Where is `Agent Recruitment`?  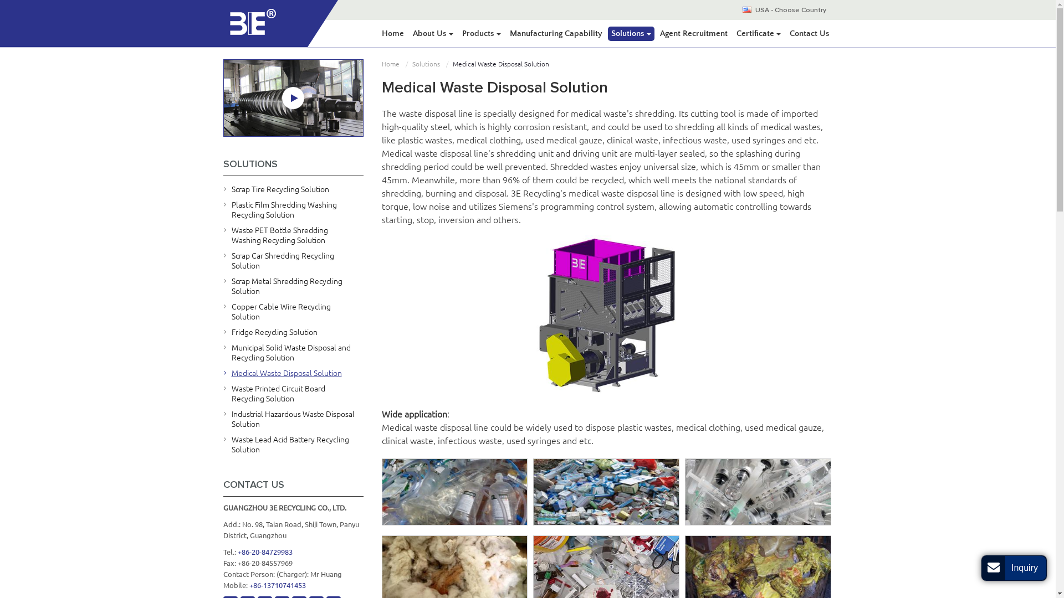
Agent Recruitment is located at coordinates (693, 34).